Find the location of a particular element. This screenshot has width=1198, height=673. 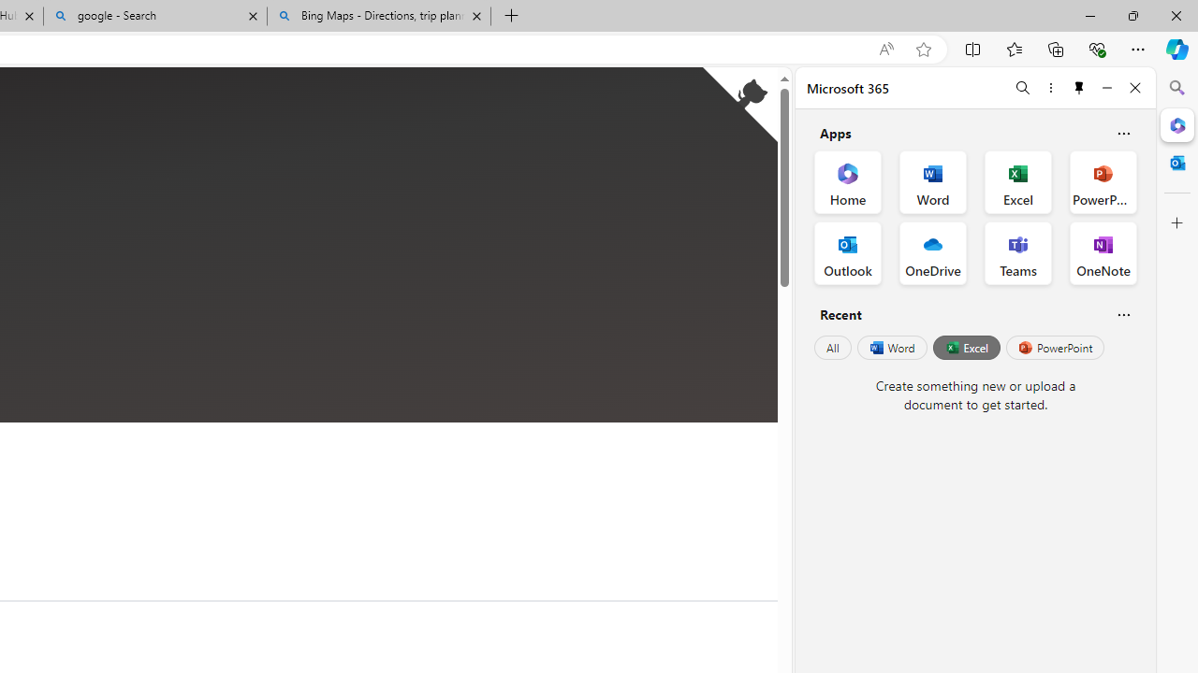

All is located at coordinates (833, 348).